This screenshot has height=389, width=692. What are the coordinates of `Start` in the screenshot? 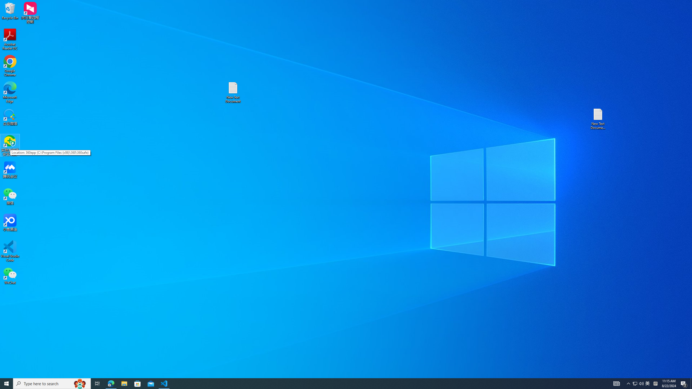 It's located at (635, 384).